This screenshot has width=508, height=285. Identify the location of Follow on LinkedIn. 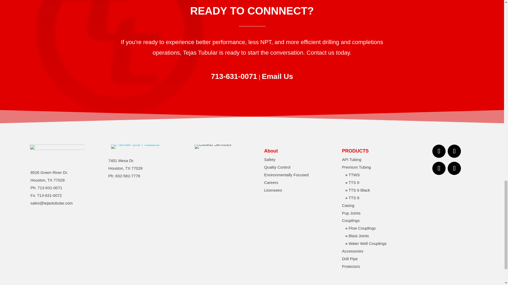
(454, 151).